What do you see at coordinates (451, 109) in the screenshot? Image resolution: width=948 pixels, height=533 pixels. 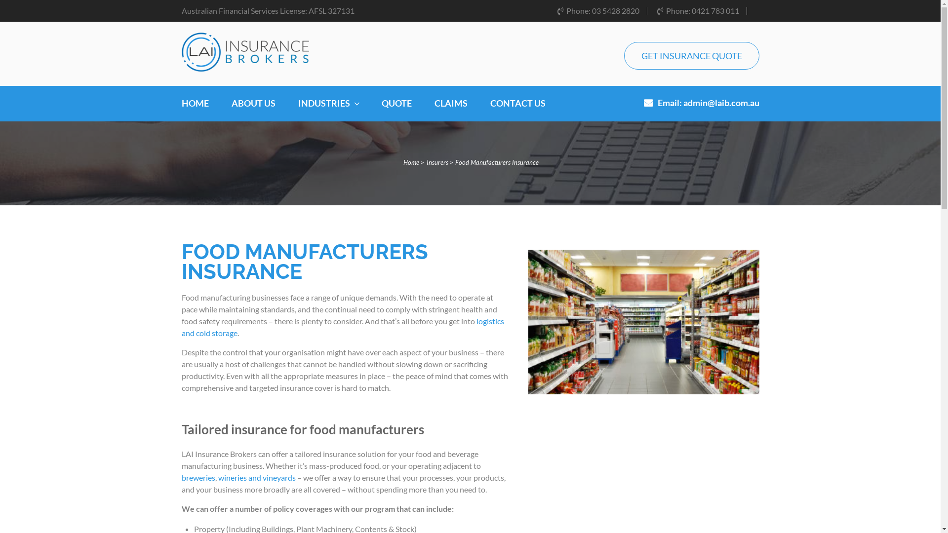 I see `CLAIMS` at bounding box center [451, 109].